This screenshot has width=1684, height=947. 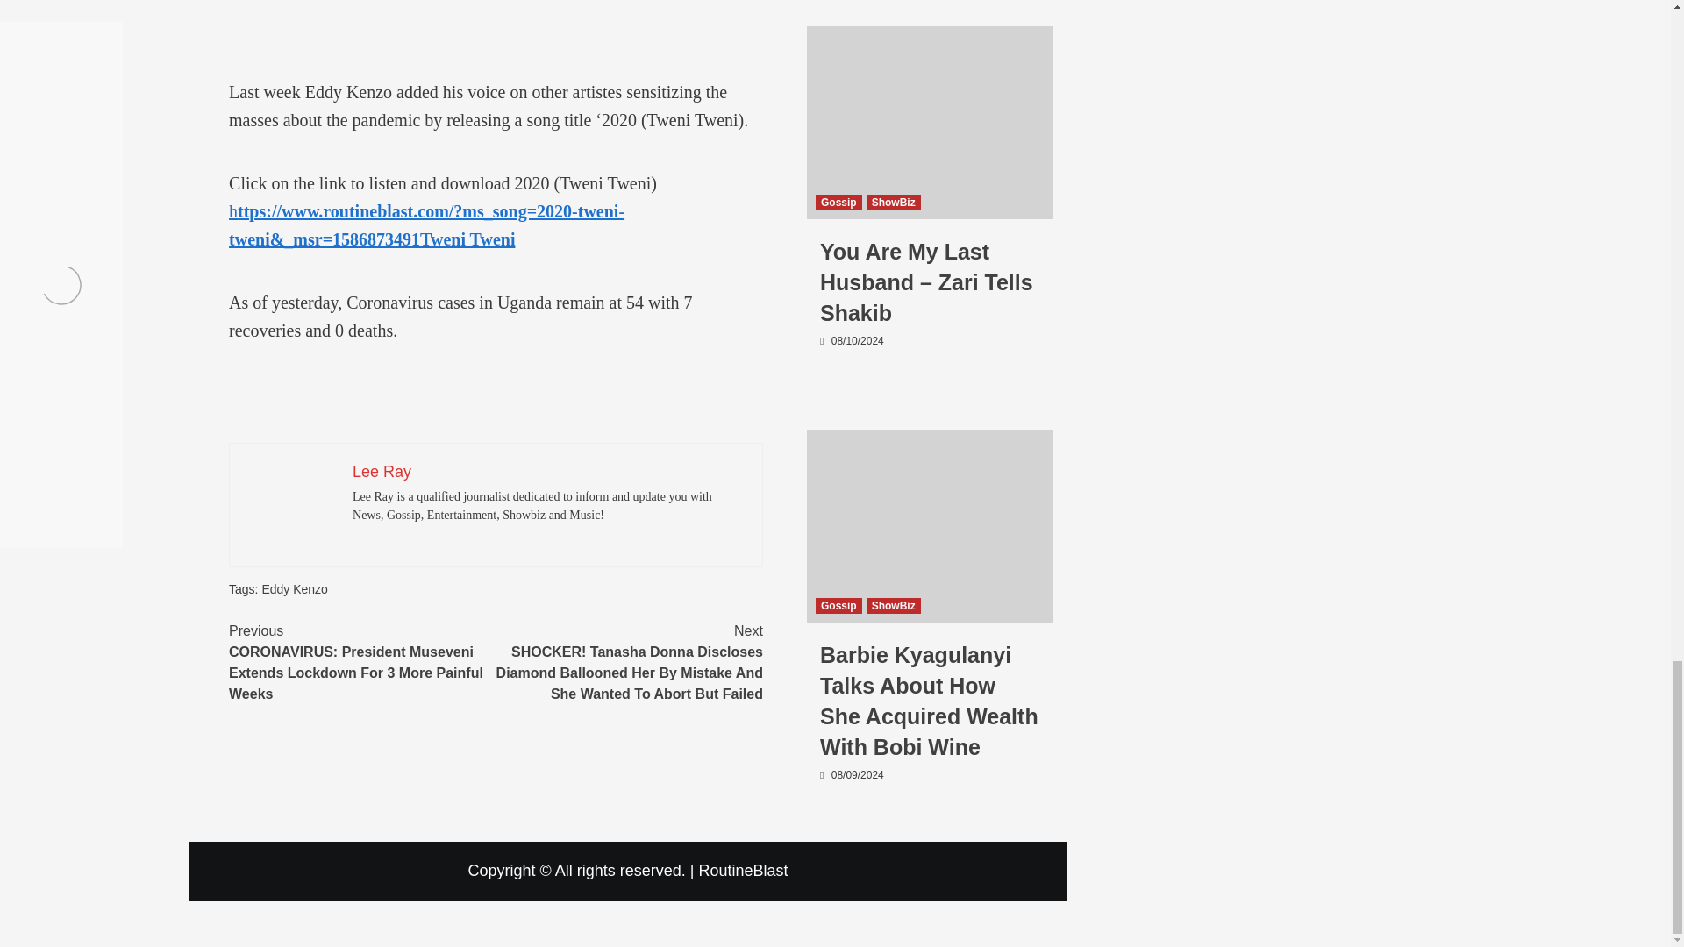 I want to click on Eddy Kenzo, so click(x=295, y=589).